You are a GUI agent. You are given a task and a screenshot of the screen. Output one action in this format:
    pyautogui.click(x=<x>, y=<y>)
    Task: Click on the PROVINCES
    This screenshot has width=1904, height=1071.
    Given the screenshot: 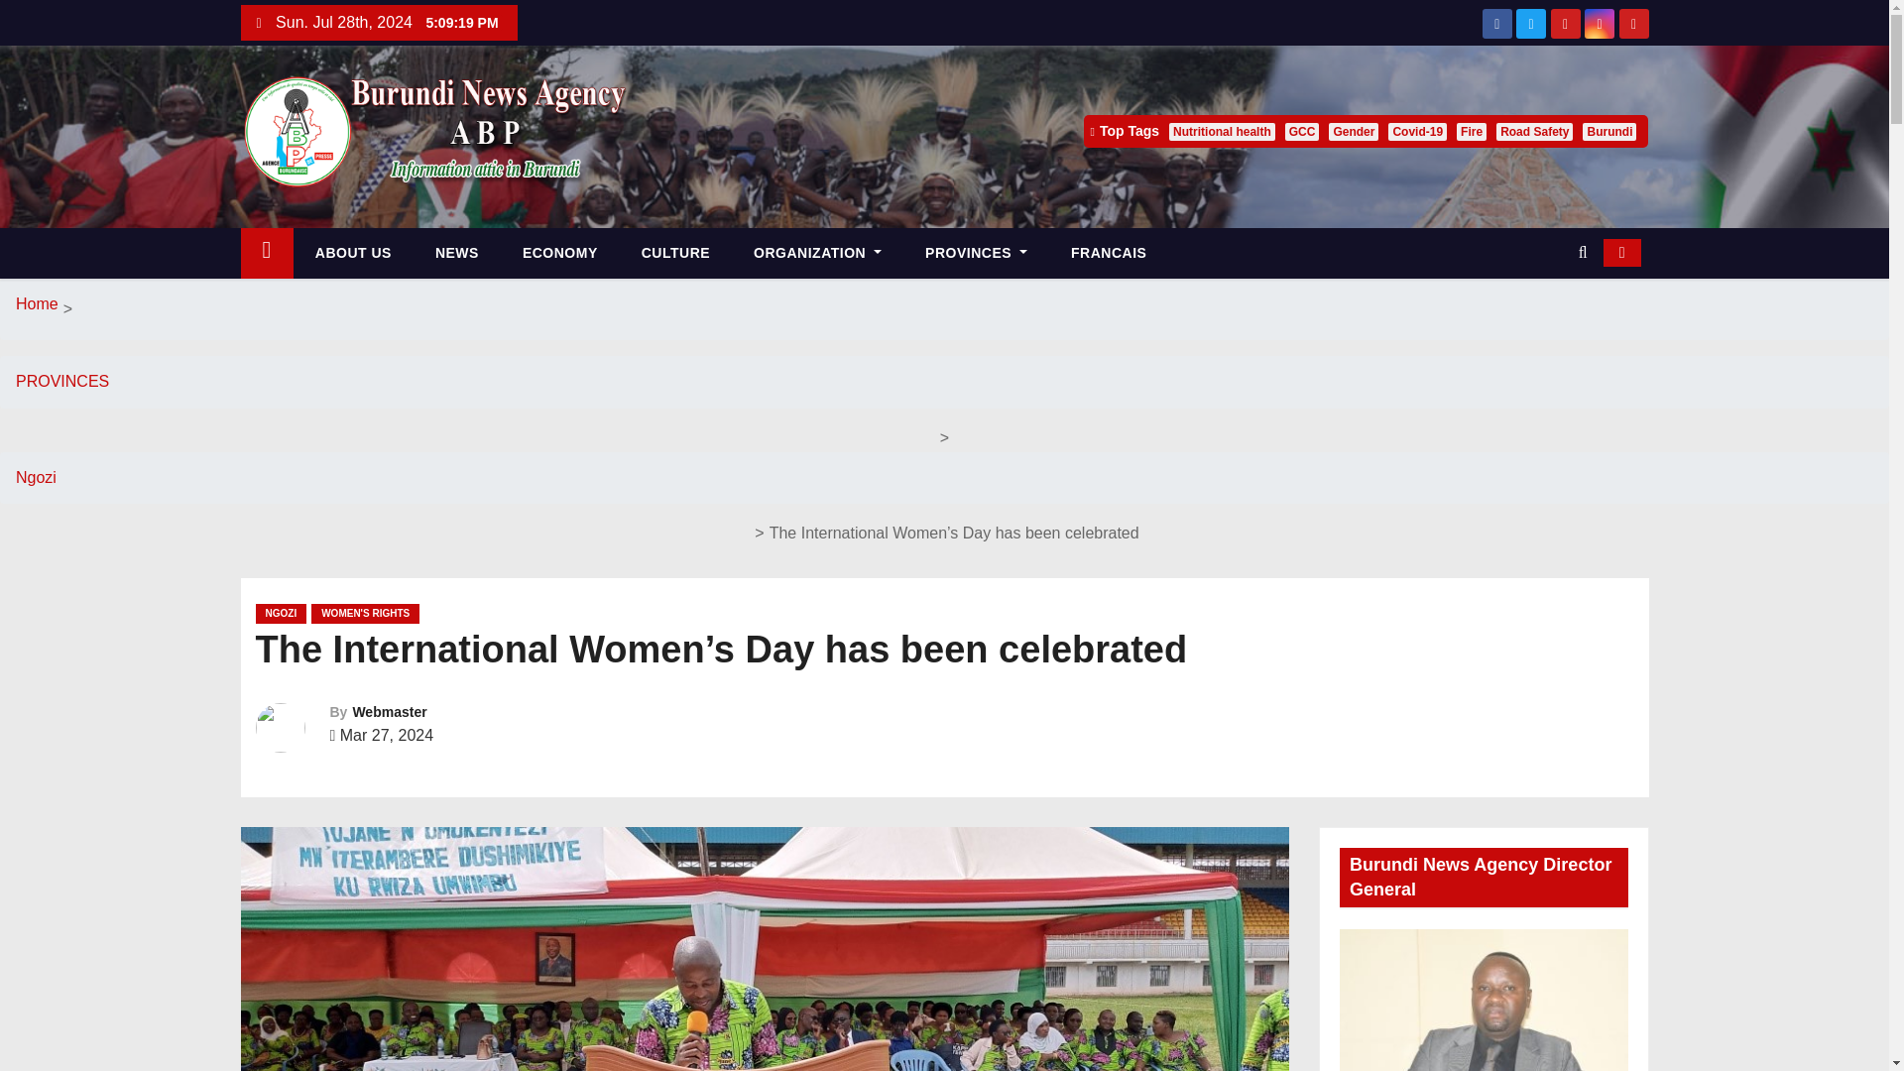 What is the action you would take?
    pyautogui.click(x=976, y=253)
    